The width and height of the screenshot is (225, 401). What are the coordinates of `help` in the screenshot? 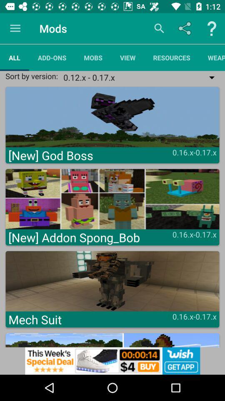 It's located at (212, 28).